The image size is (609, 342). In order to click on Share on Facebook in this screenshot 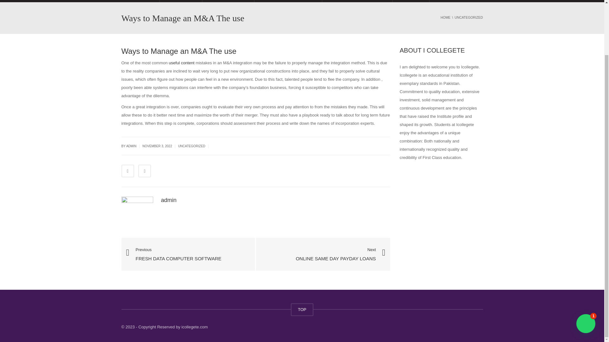, I will do `click(169, 200)`.